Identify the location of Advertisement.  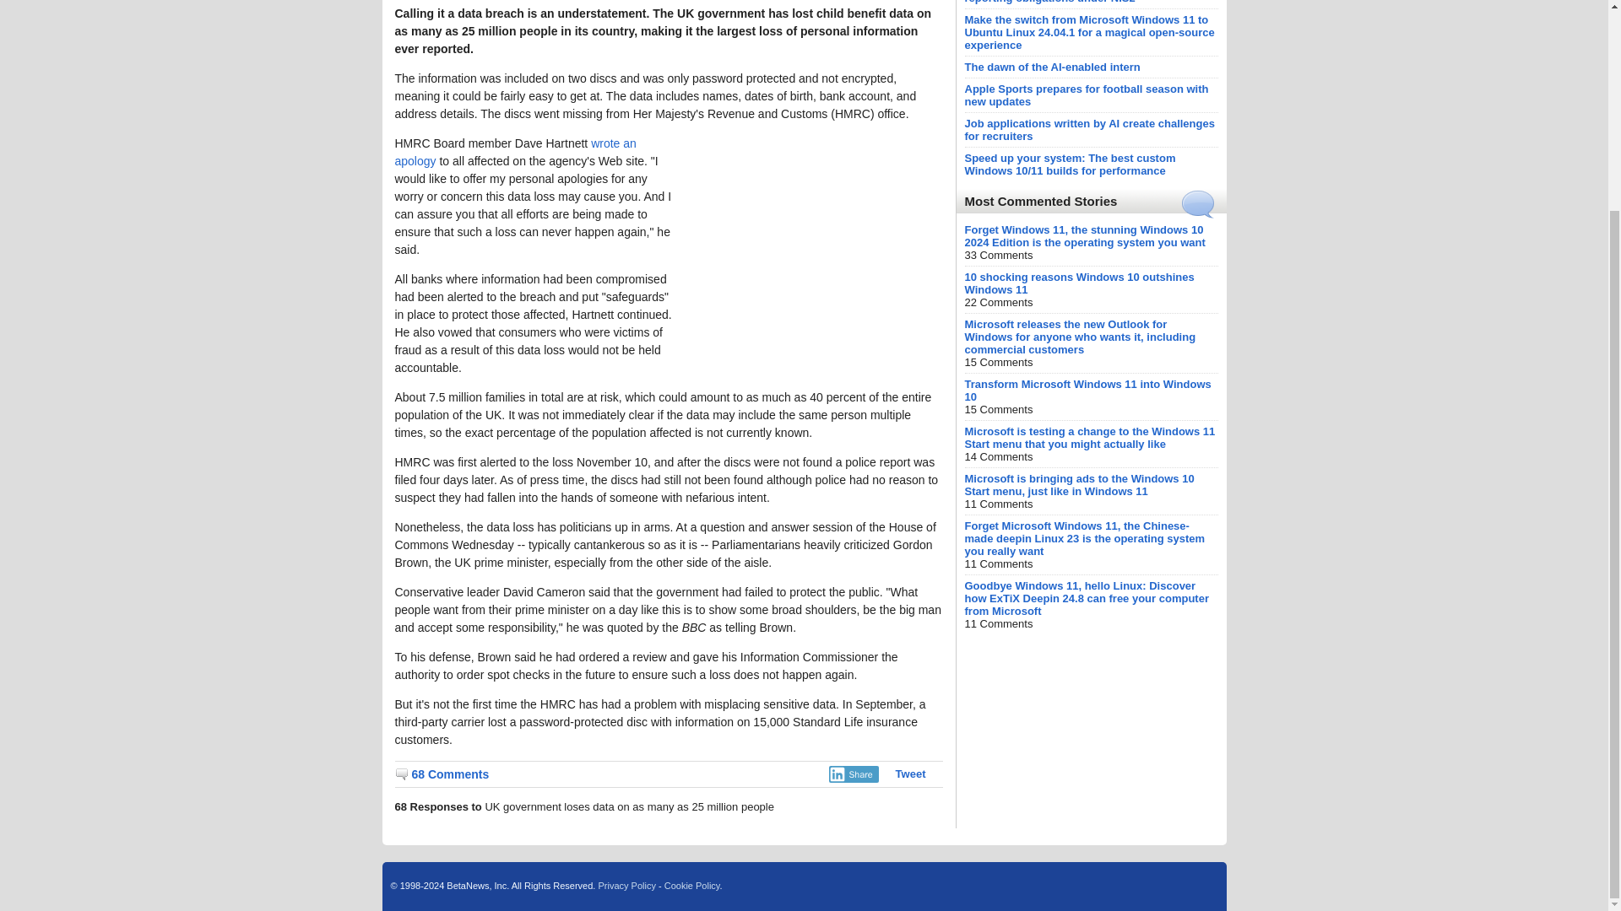
(816, 240).